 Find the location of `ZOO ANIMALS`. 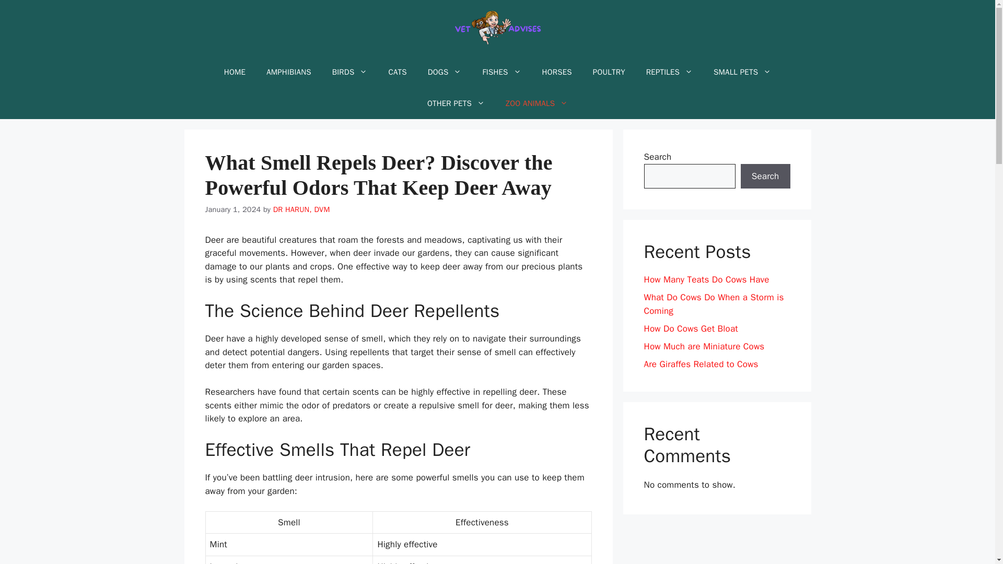

ZOO ANIMALS is located at coordinates (537, 103).